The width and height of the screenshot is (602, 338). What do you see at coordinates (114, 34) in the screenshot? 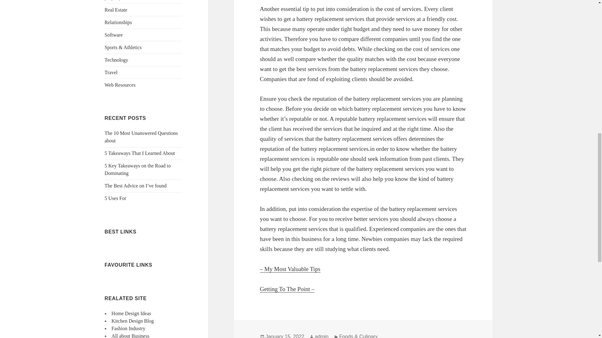
I see `Software` at bounding box center [114, 34].